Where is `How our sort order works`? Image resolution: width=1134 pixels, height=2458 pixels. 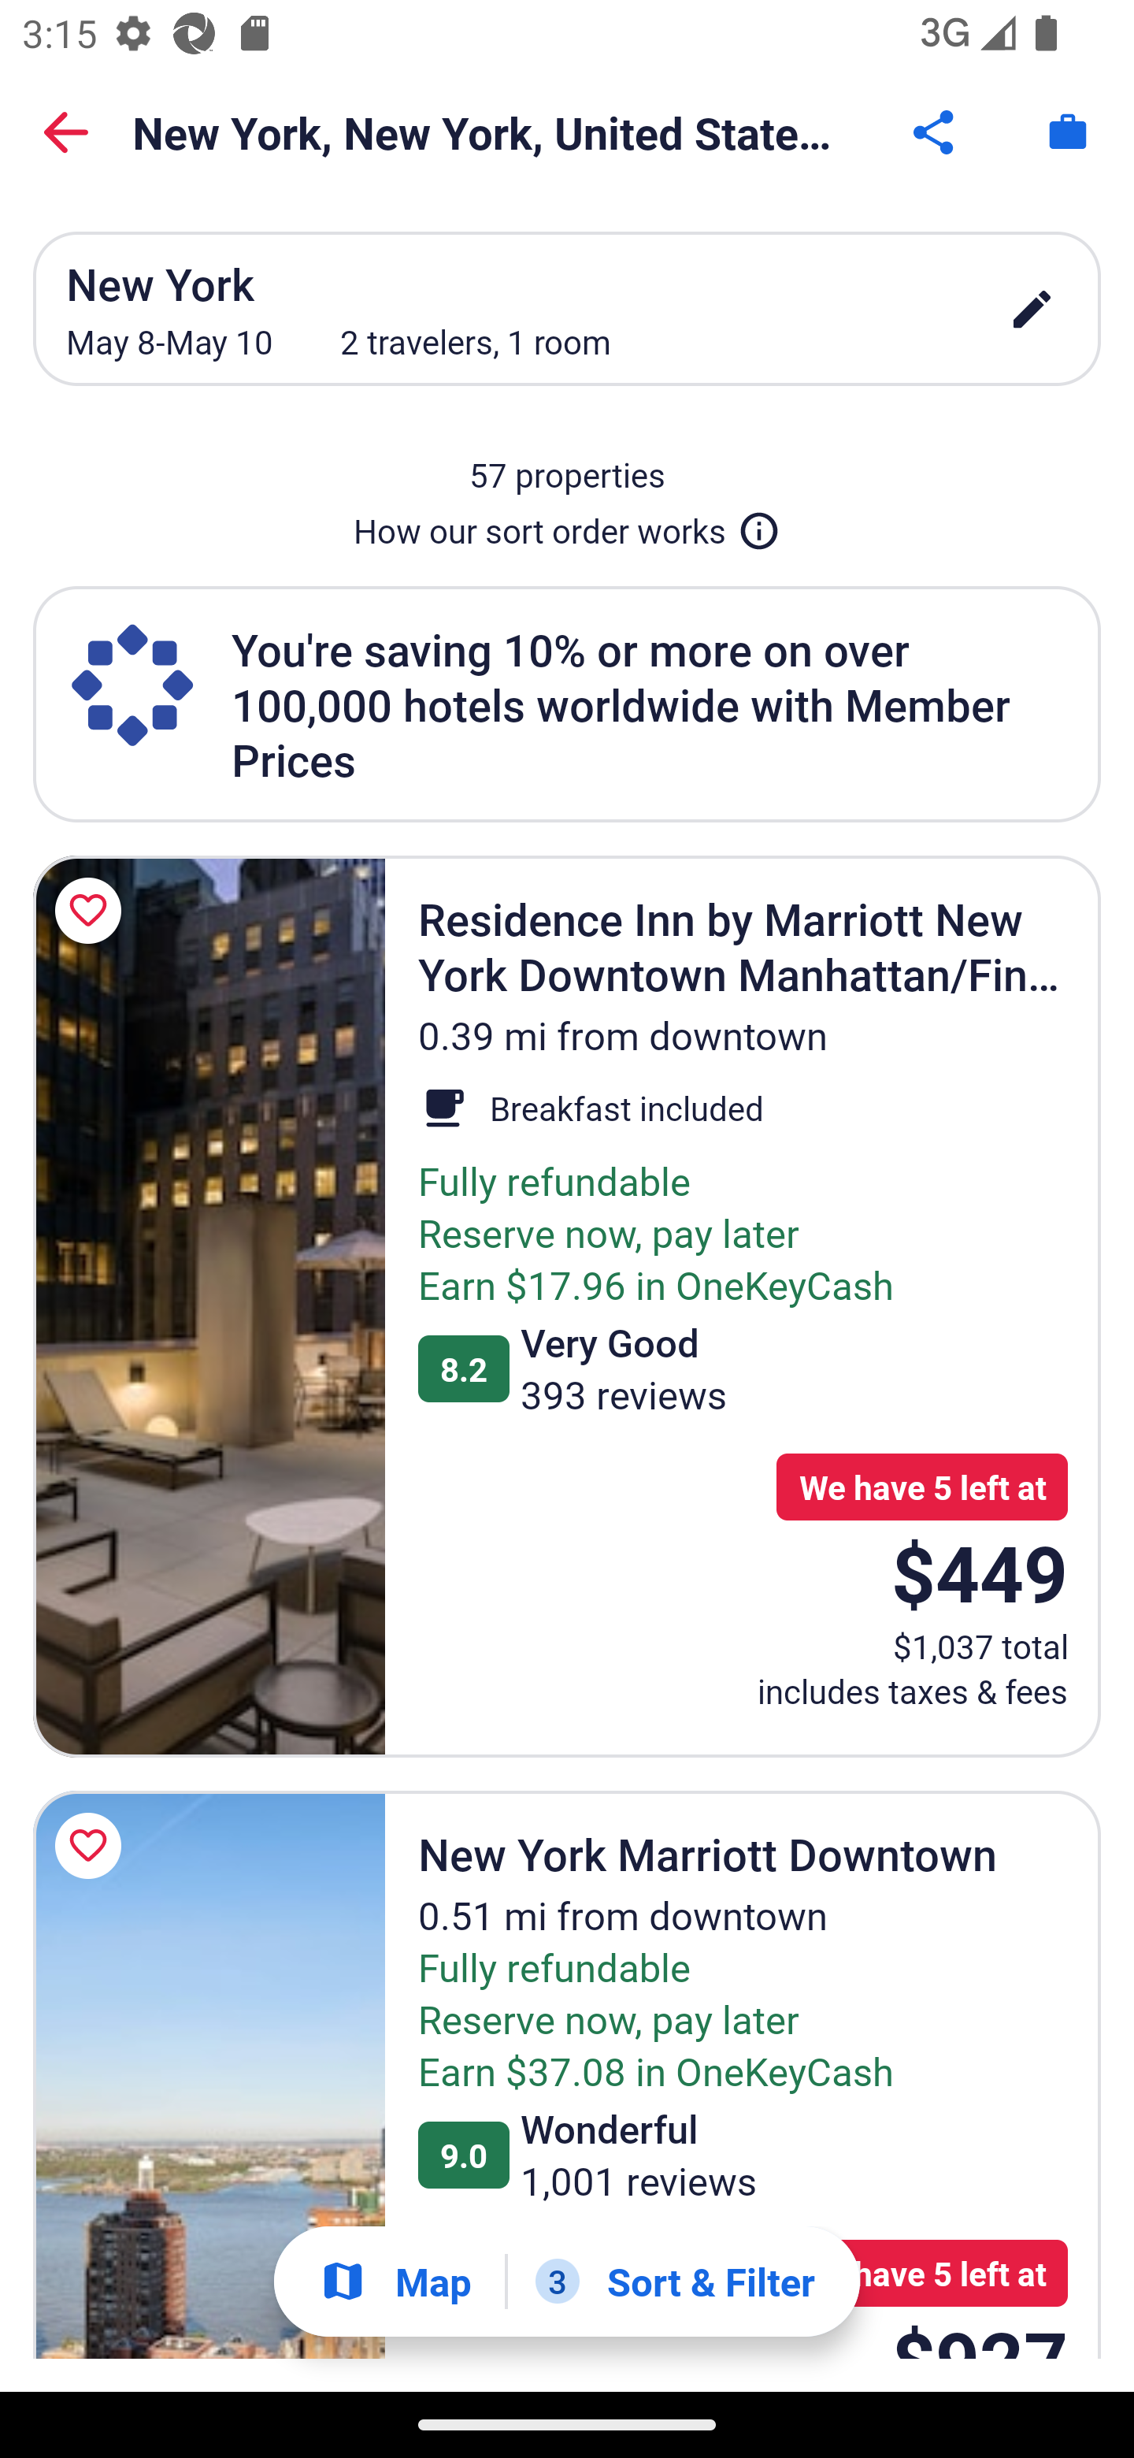 How our sort order works is located at coordinates (567, 525).